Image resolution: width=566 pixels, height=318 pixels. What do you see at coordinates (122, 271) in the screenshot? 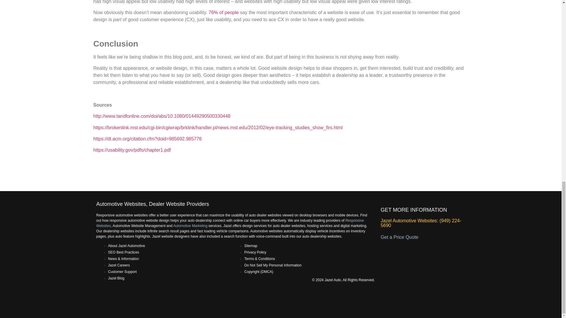
I see `Customer Support` at bounding box center [122, 271].